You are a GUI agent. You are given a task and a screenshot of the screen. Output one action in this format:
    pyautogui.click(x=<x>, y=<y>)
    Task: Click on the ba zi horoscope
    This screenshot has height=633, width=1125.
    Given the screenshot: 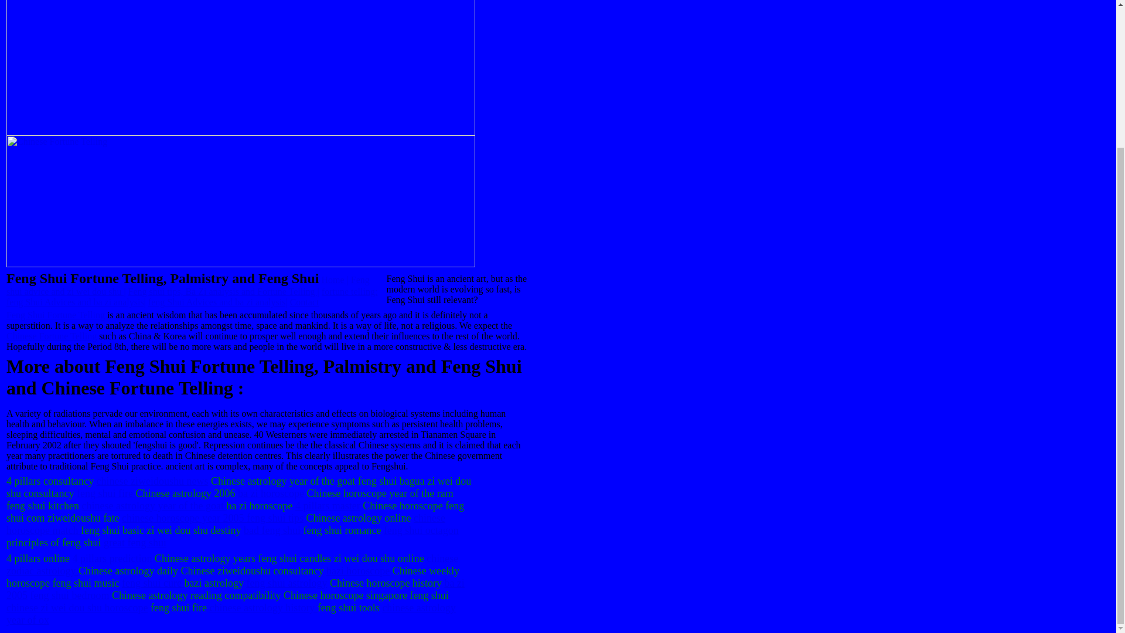 What is the action you would take?
    pyautogui.click(x=271, y=494)
    